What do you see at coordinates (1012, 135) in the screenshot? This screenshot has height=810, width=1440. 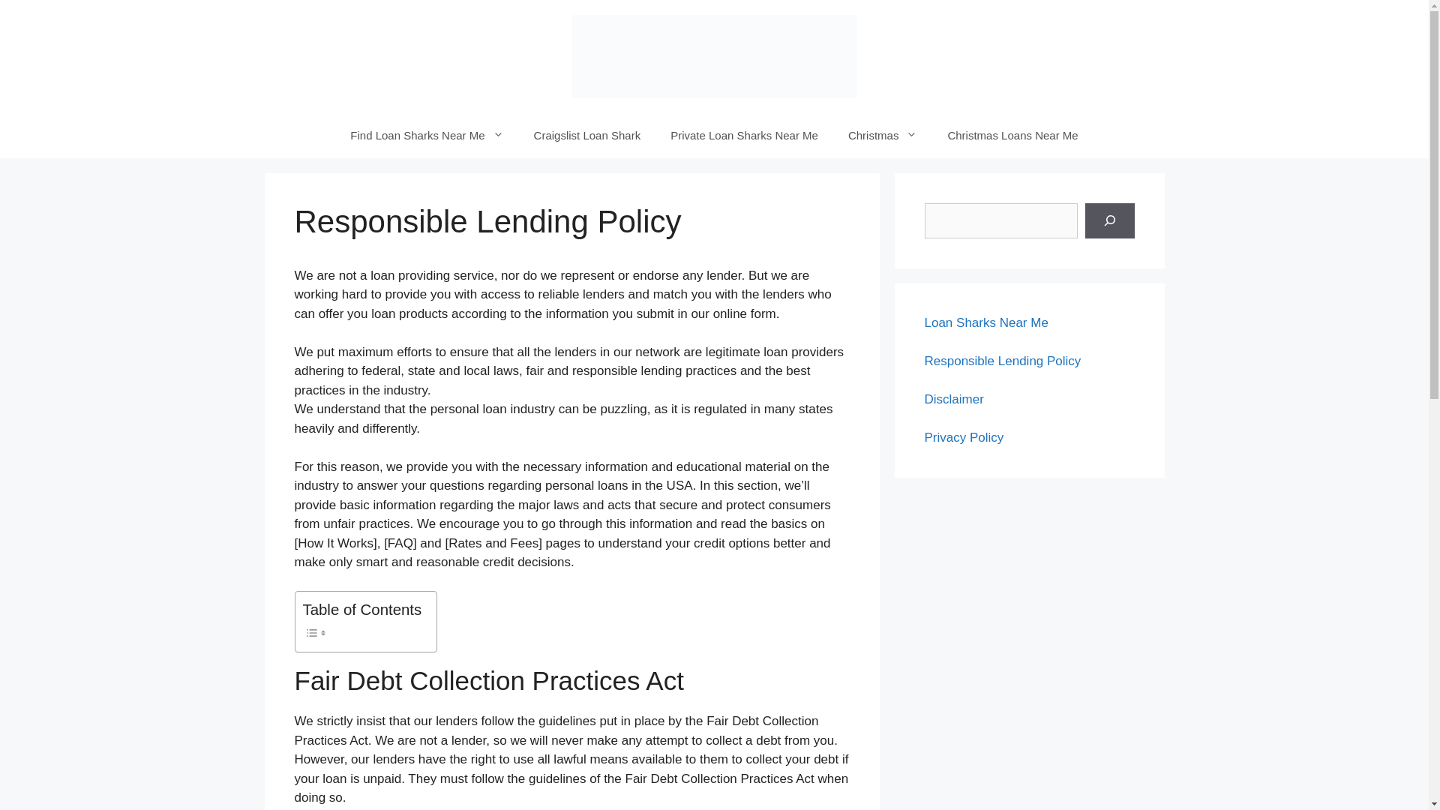 I see `Christmas Loans Near Me` at bounding box center [1012, 135].